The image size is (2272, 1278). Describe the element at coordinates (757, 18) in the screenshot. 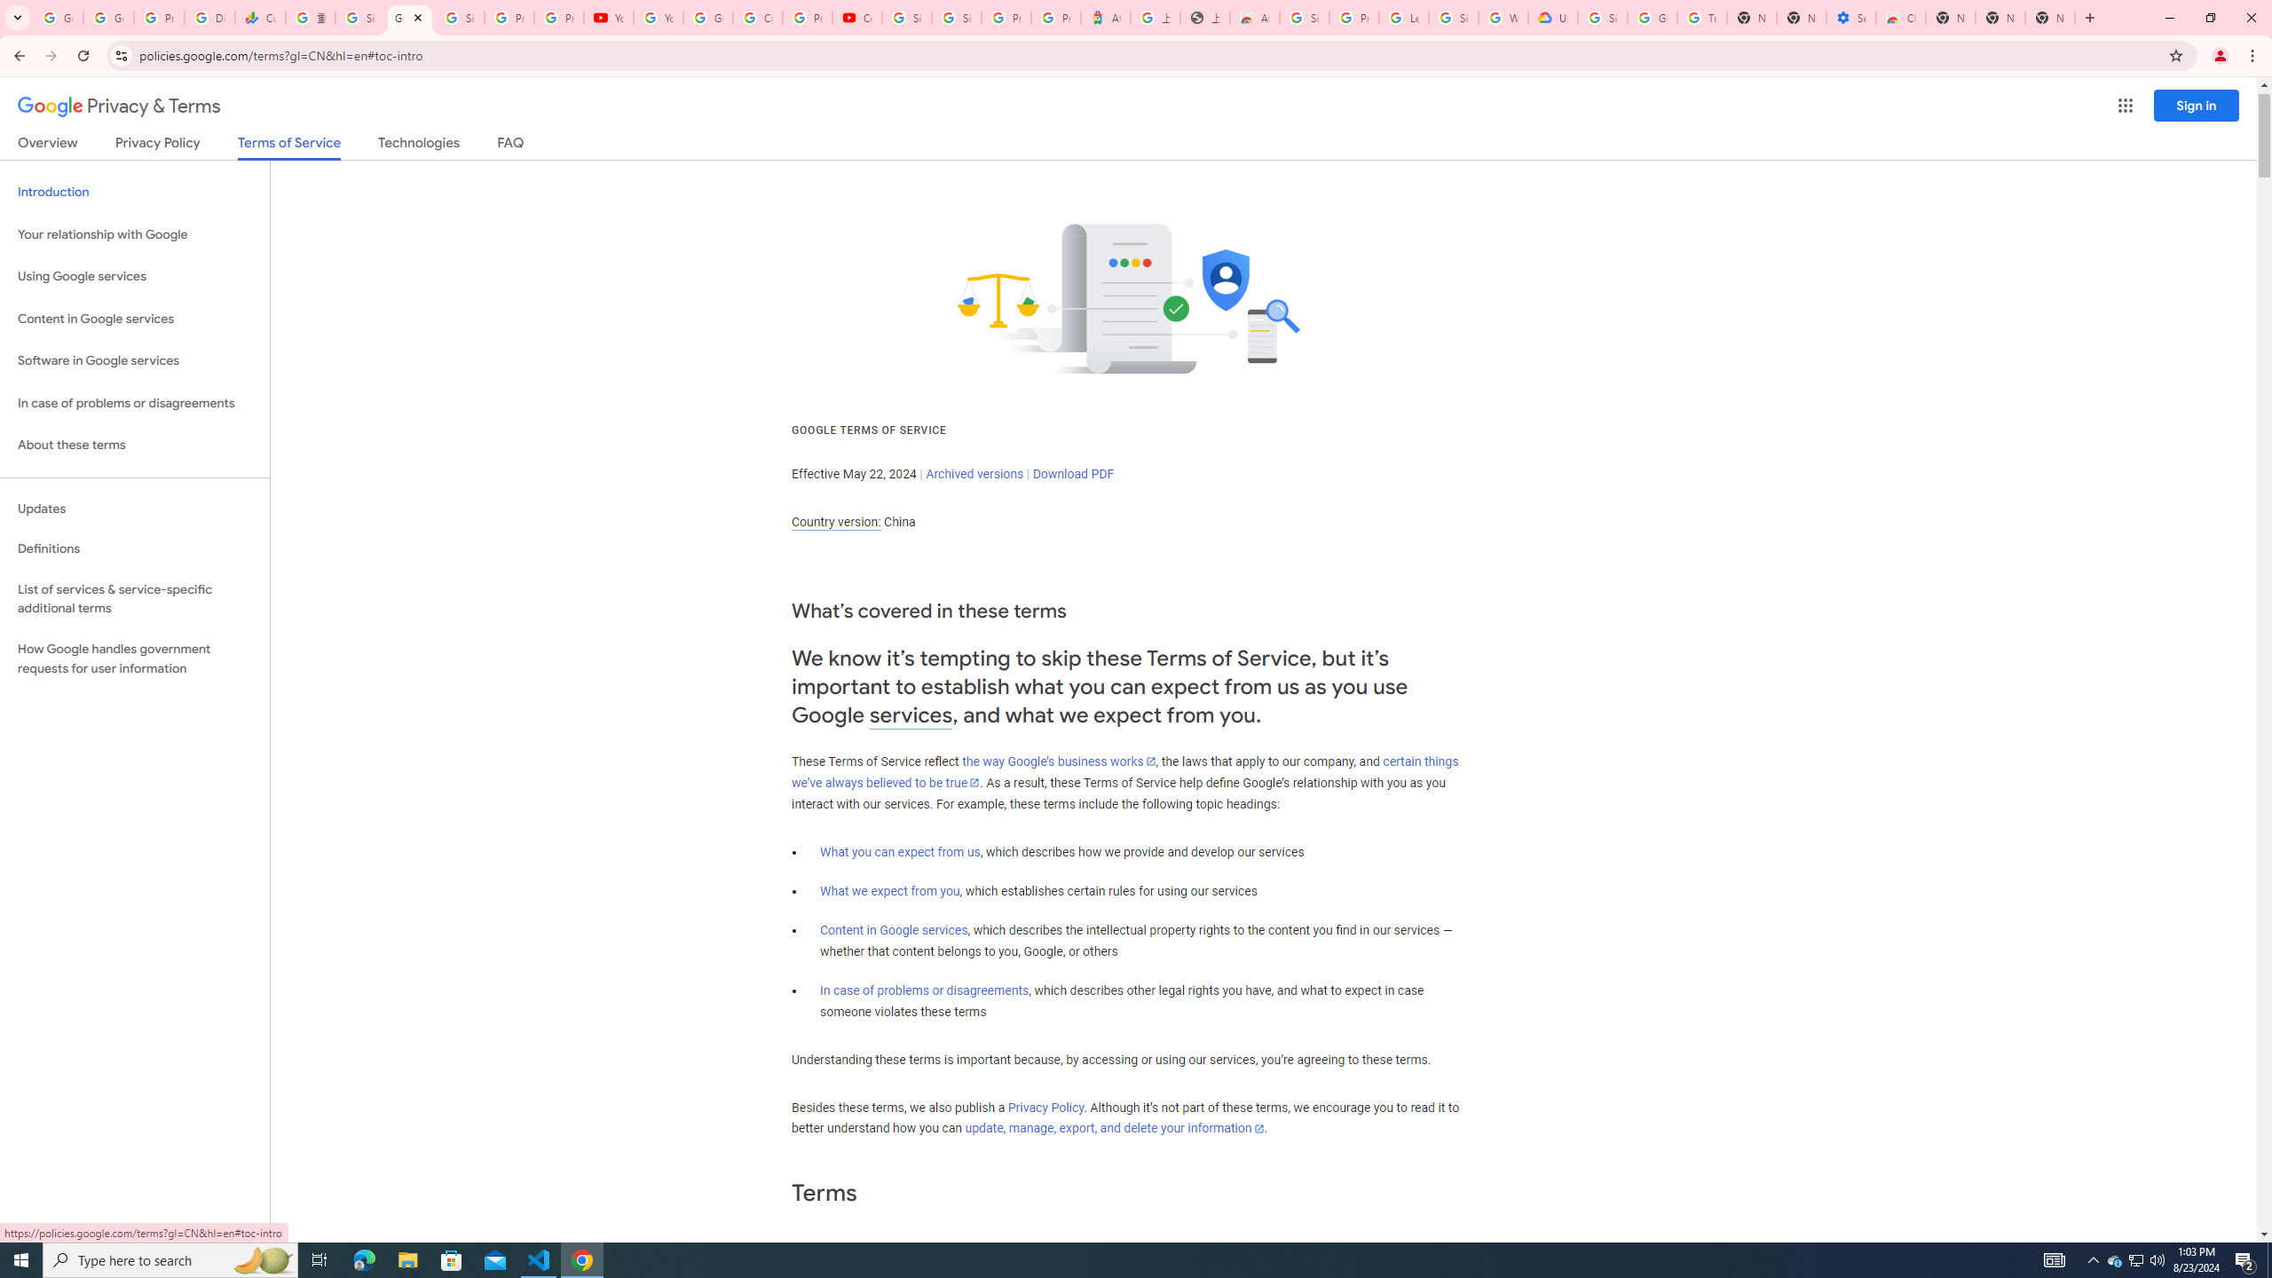

I see `Create your Google Account` at that location.